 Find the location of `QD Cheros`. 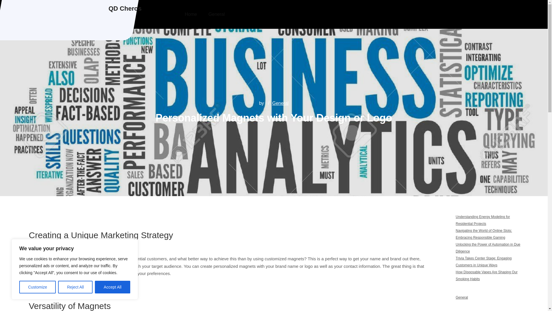

QD Cheros is located at coordinates (125, 9).